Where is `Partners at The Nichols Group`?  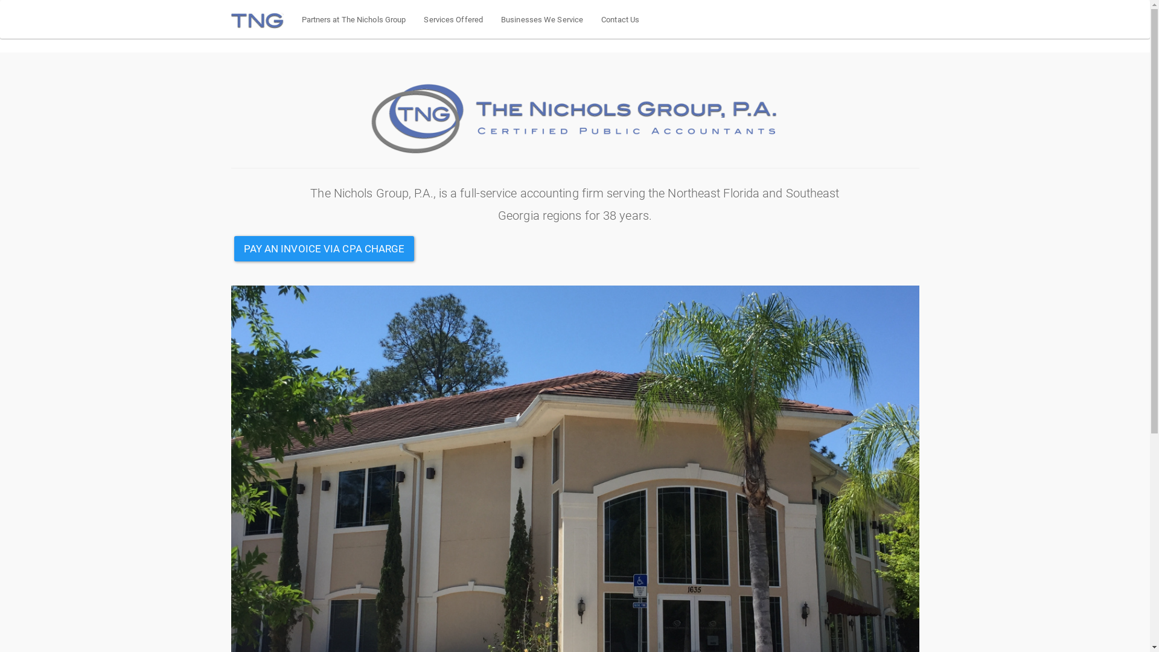
Partners at The Nichols Group is located at coordinates (354, 19).